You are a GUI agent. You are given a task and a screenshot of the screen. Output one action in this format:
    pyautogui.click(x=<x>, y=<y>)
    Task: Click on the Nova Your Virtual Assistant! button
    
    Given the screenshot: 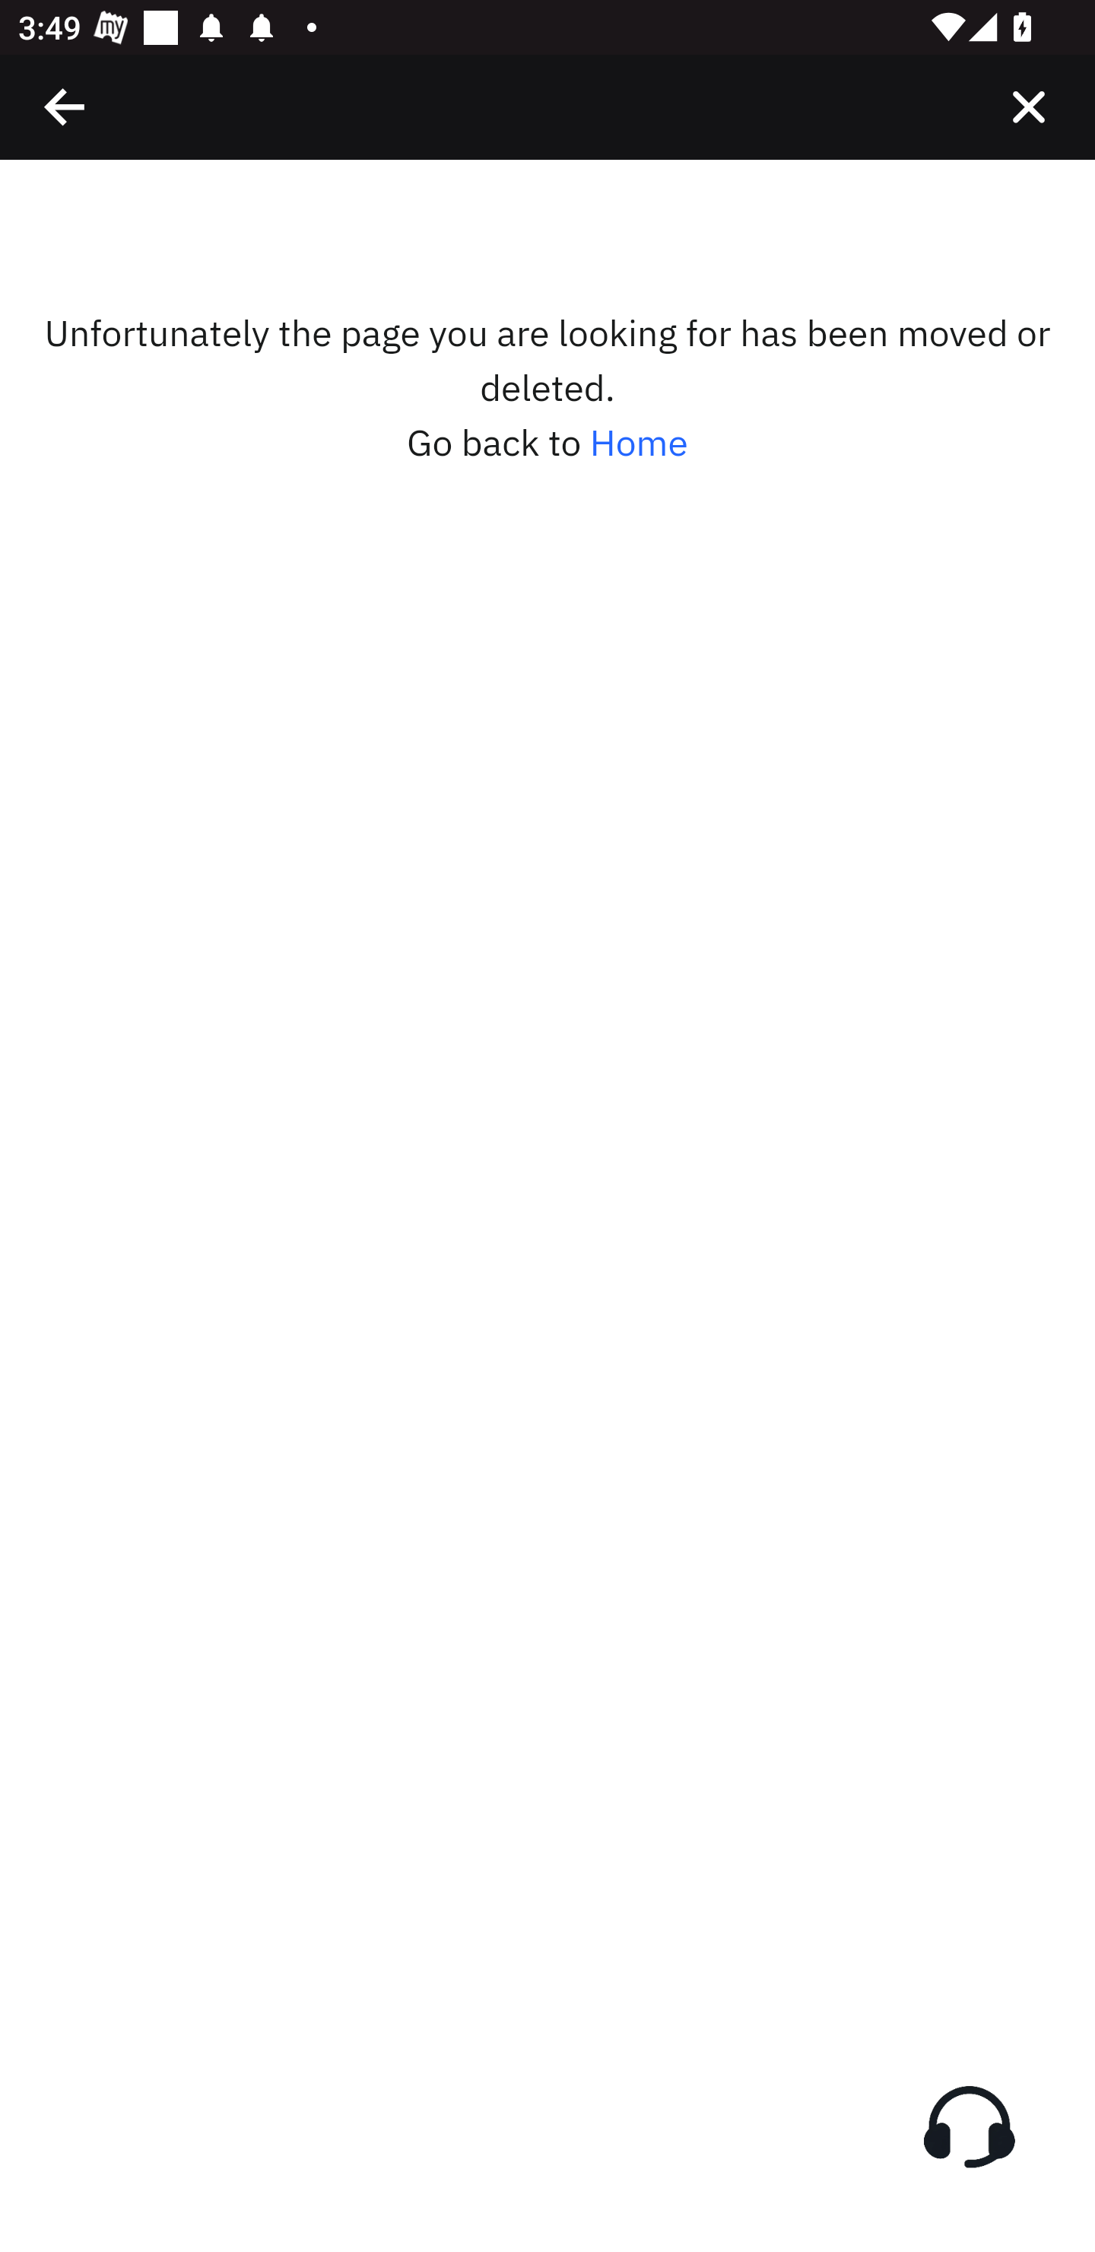 What is the action you would take?
    pyautogui.click(x=969, y=2126)
    